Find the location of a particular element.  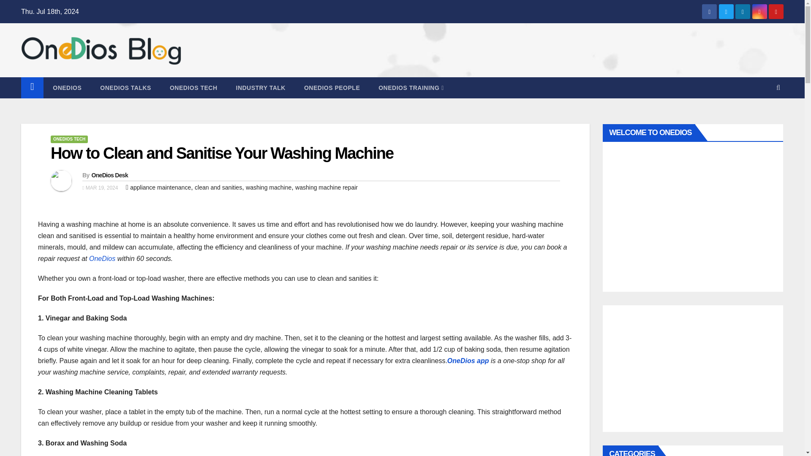

ONEDIOS TECH is located at coordinates (69, 139).